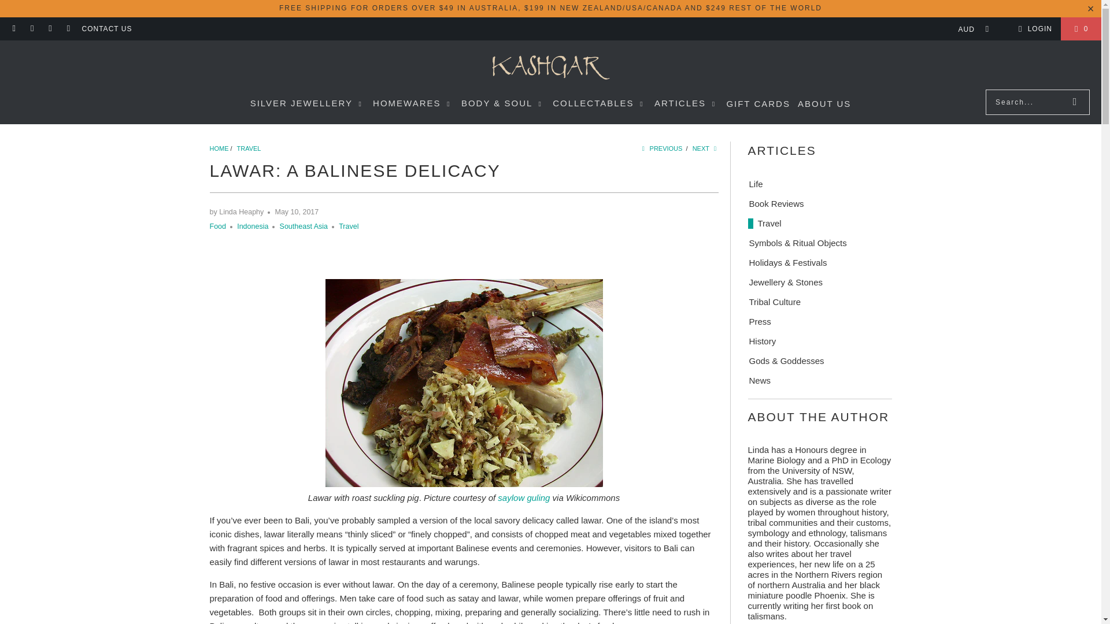  What do you see at coordinates (68, 29) in the screenshot?
I see `Kashgar on Pinterest` at bounding box center [68, 29].